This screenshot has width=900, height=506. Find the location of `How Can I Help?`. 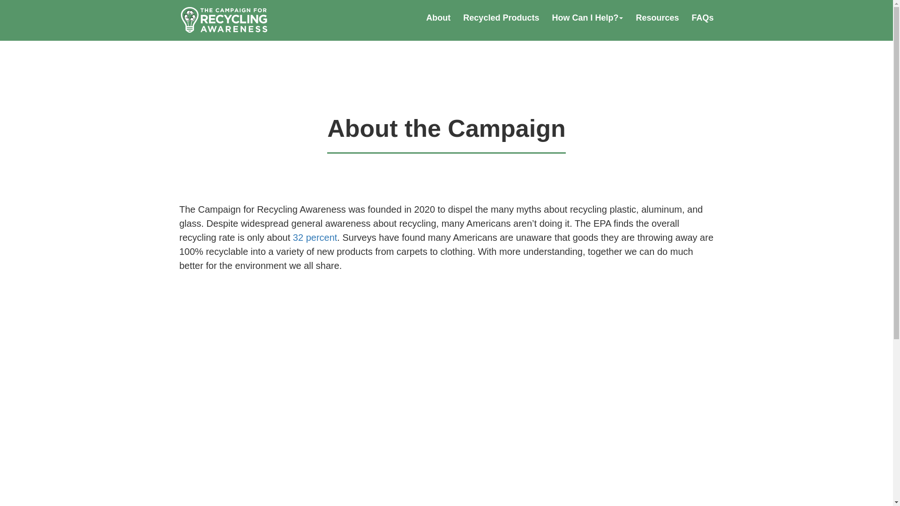

How Can I Help? is located at coordinates (587, 18).